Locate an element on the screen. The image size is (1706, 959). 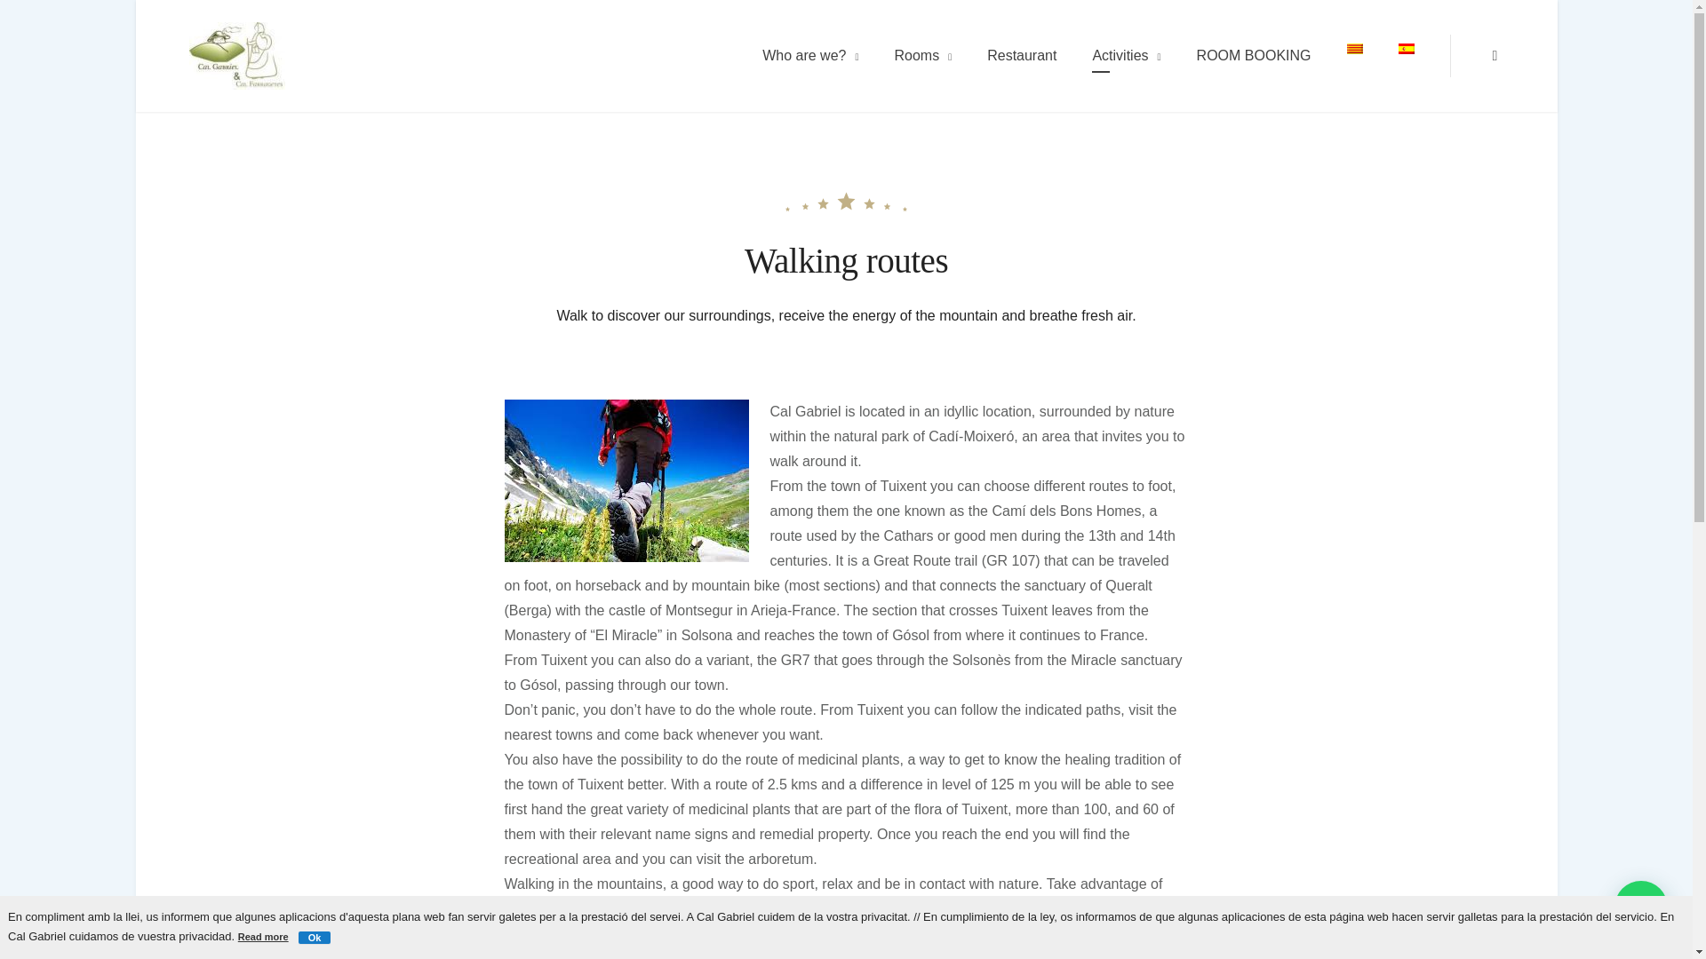
Activities is located at coordinates (1127, 55).